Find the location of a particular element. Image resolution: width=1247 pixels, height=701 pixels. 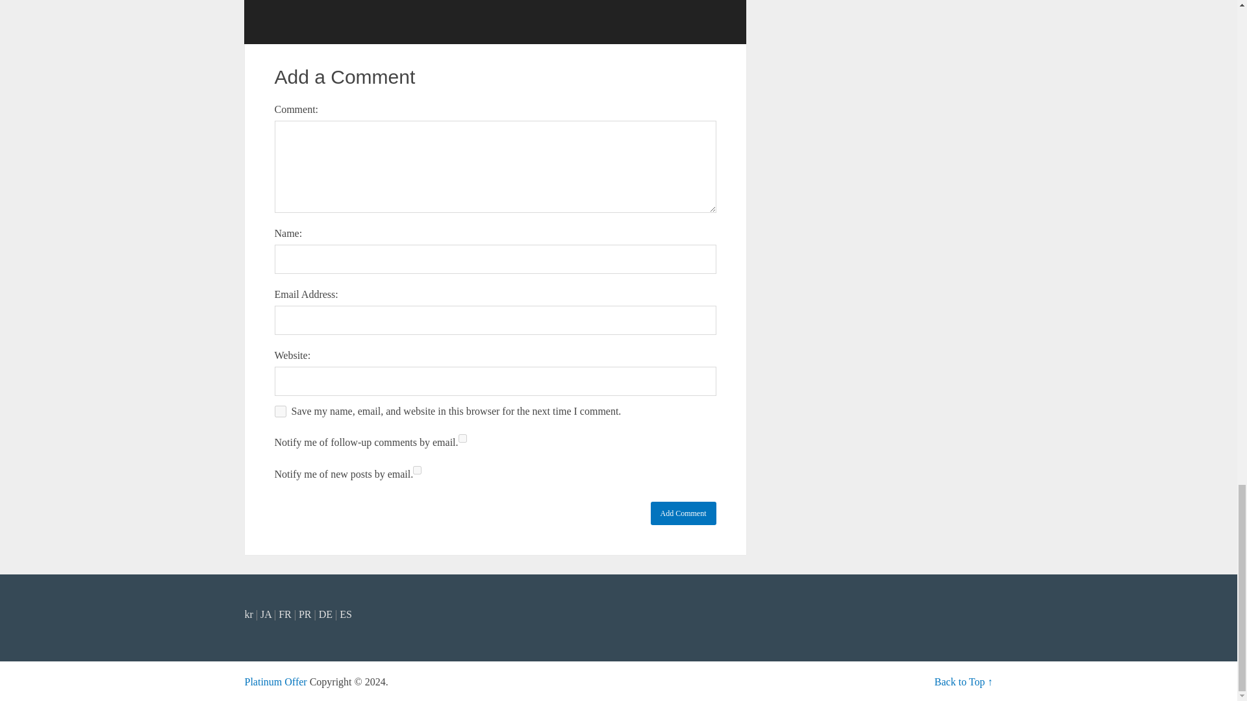

Add Comment is located at coordinates (683, 513).